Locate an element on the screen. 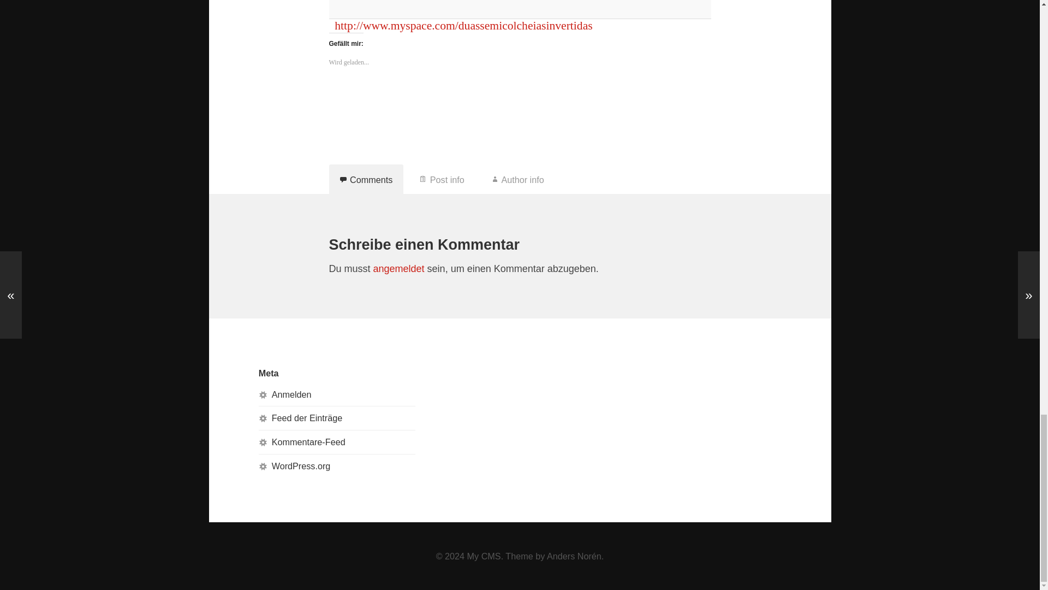  Anmelden is located at coordinates (291, 394).